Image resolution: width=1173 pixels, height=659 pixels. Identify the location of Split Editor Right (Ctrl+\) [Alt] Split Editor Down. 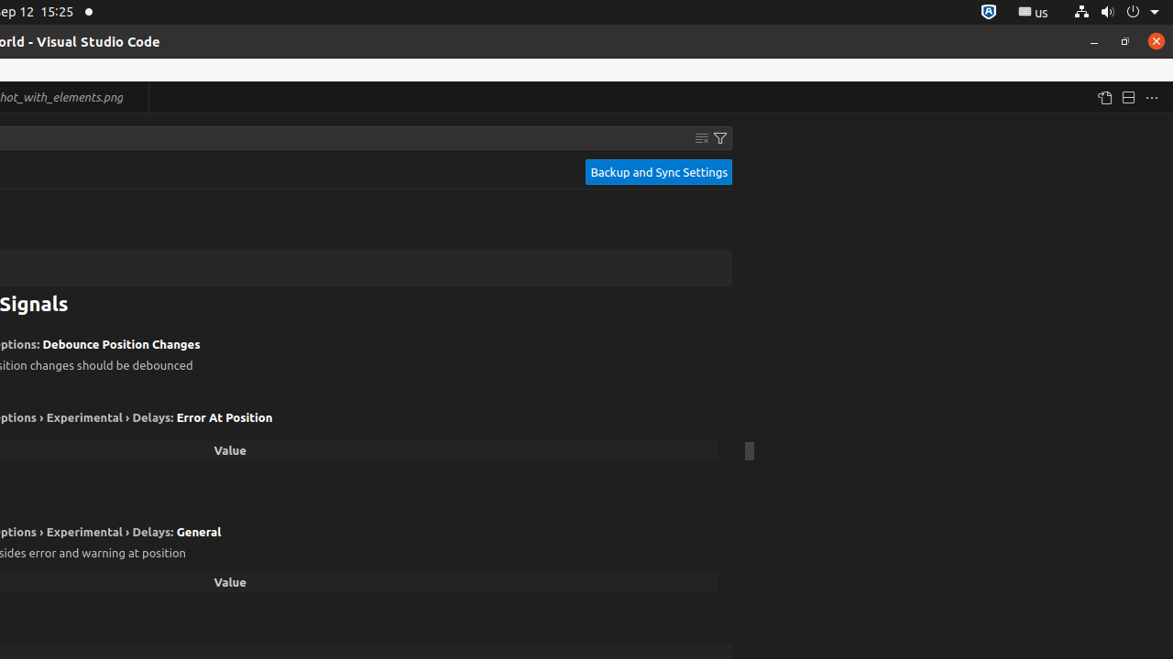
(1128, 97).